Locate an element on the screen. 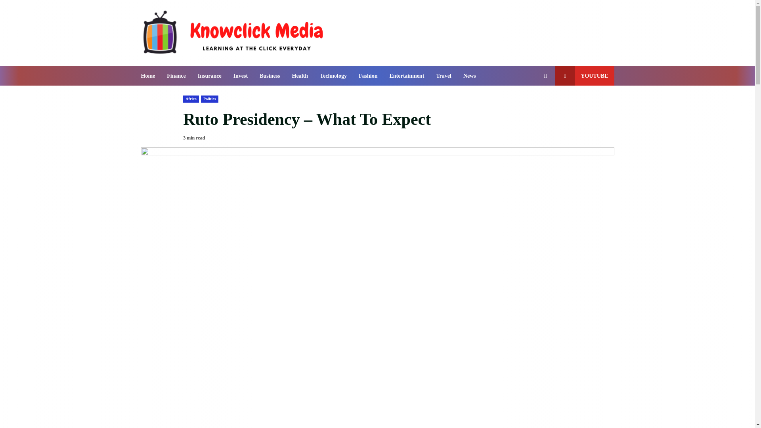 The image size is (761, 428). Search is located at coordinates (531, 103).